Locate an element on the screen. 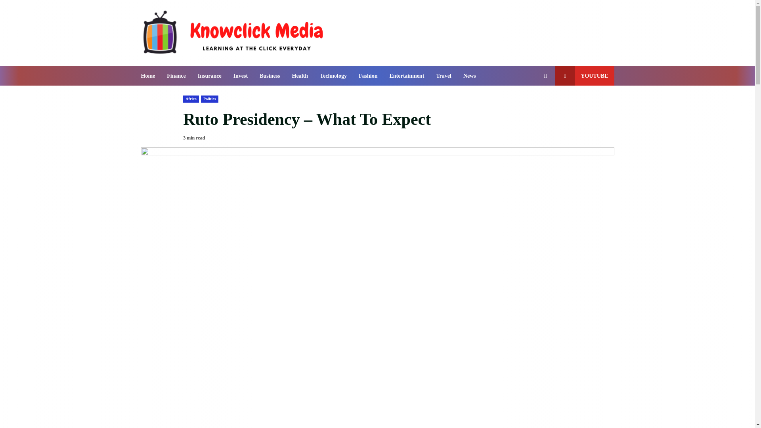 The image size is (761, 428). Search is located at coordinates (531, 103).